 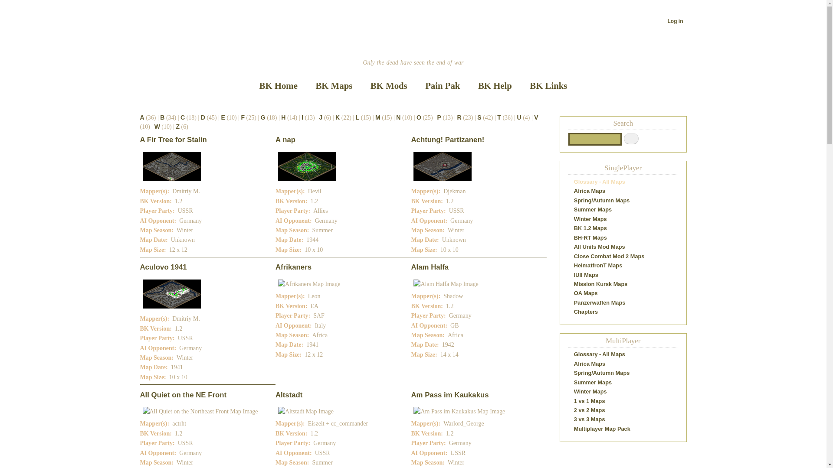 What do you see at coordinates (601, 284) in the screenshot?
I see `Mission Kursk Maps` at bounding box center [601, 284].